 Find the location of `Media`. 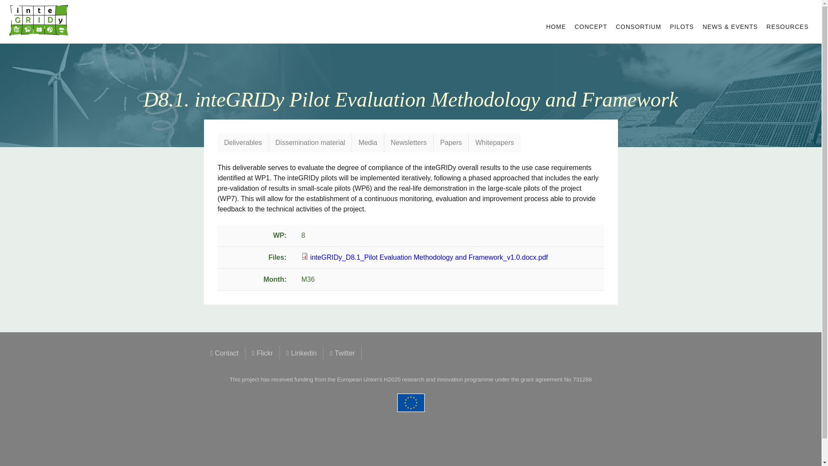

Media is located at coordinates (368, 142).